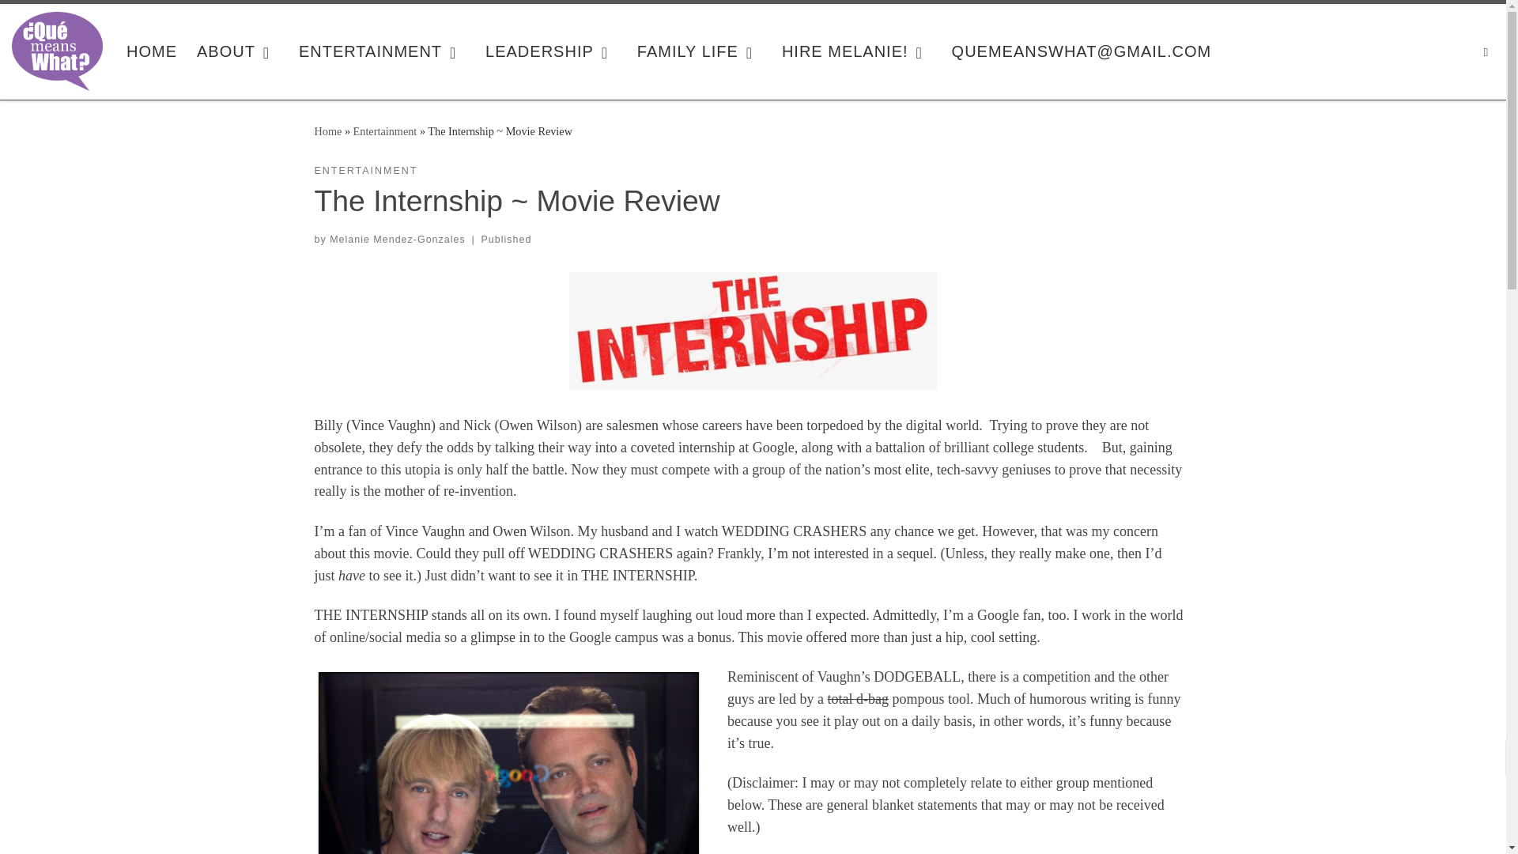 This screenshot has height=854, width=1518. I want to click on HOME, so click(152, 51).